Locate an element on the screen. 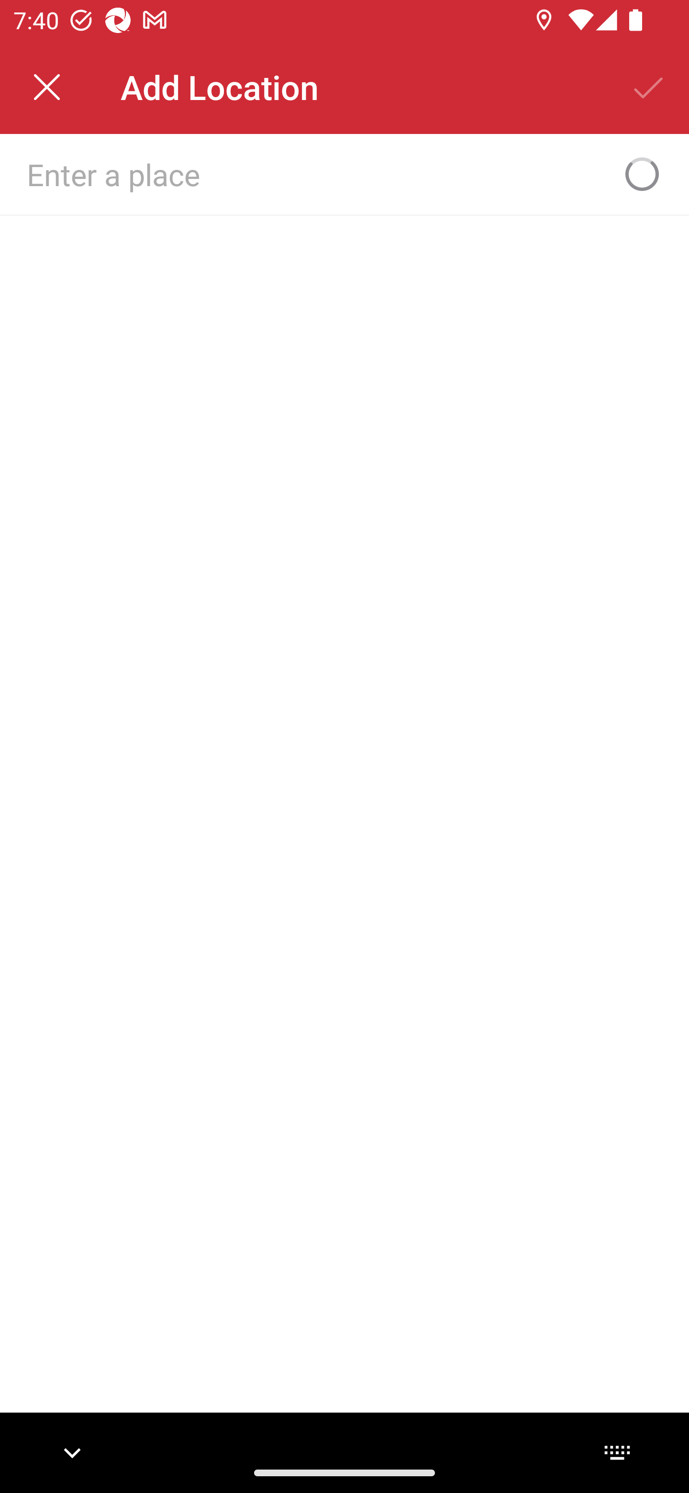 The height and width of the screenshot is (1493, 689). Done is located at coordinates (649, 87).